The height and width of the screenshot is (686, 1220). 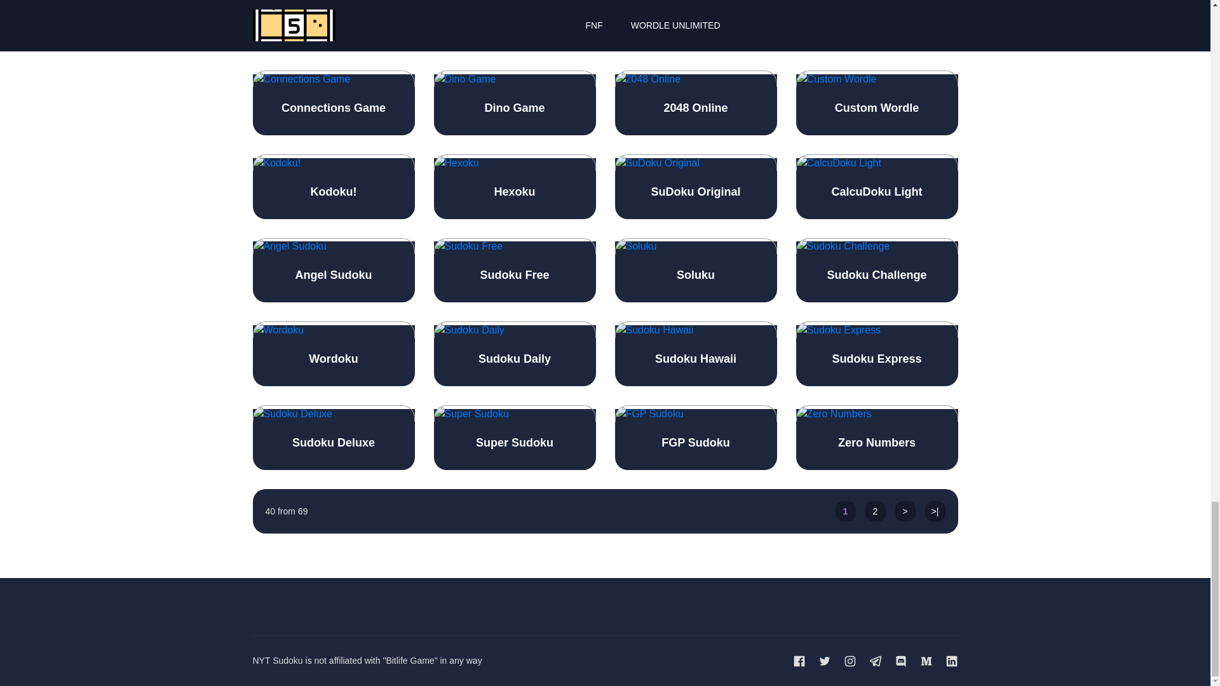 What do you see at coordinates (333, 354) in the screenshot?
I see `Wordoku` at bounding box center [333, 354].